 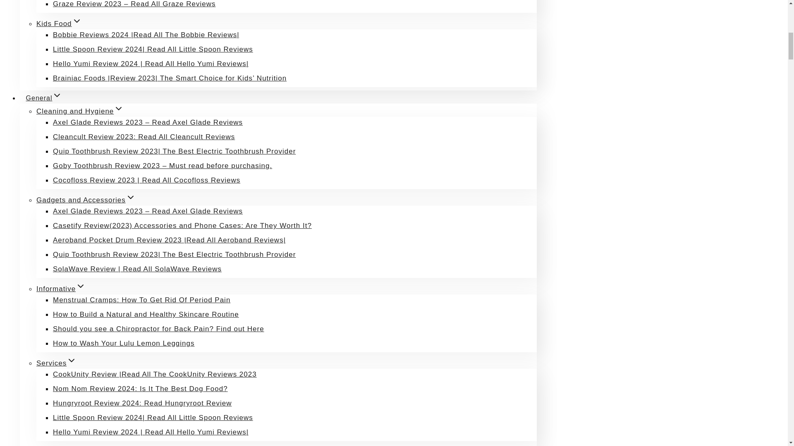 I want to click on Expand, so click(x=80, y=286).